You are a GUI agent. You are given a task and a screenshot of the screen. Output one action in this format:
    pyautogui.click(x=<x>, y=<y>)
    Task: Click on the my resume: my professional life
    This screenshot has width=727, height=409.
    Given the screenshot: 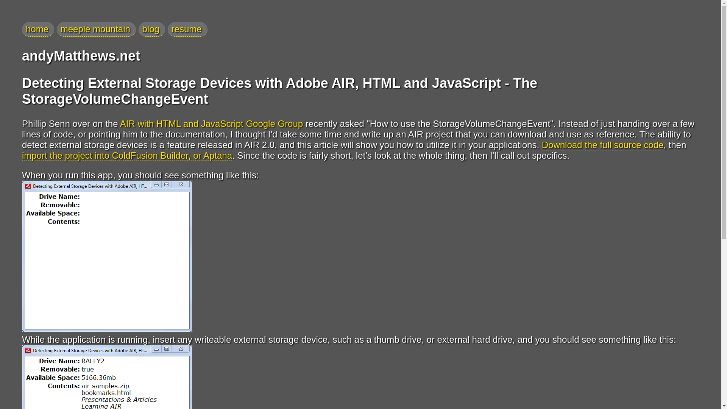 What is the action you would take?
    pyautogui.click(x=187, y=30)
    